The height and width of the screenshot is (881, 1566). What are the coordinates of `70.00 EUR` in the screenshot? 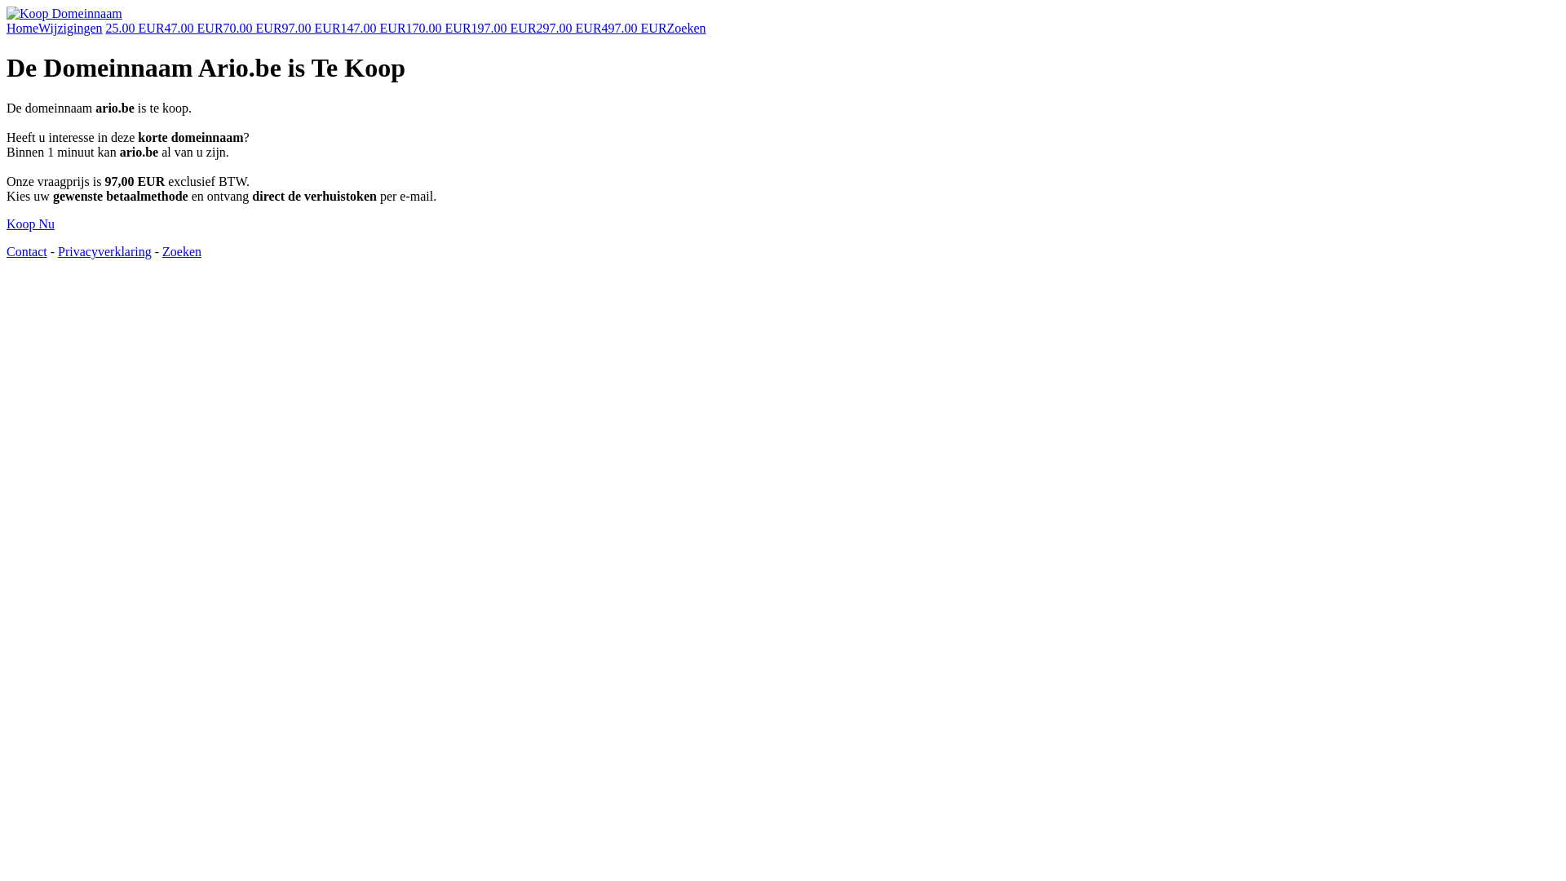 It's located at (253, 28).